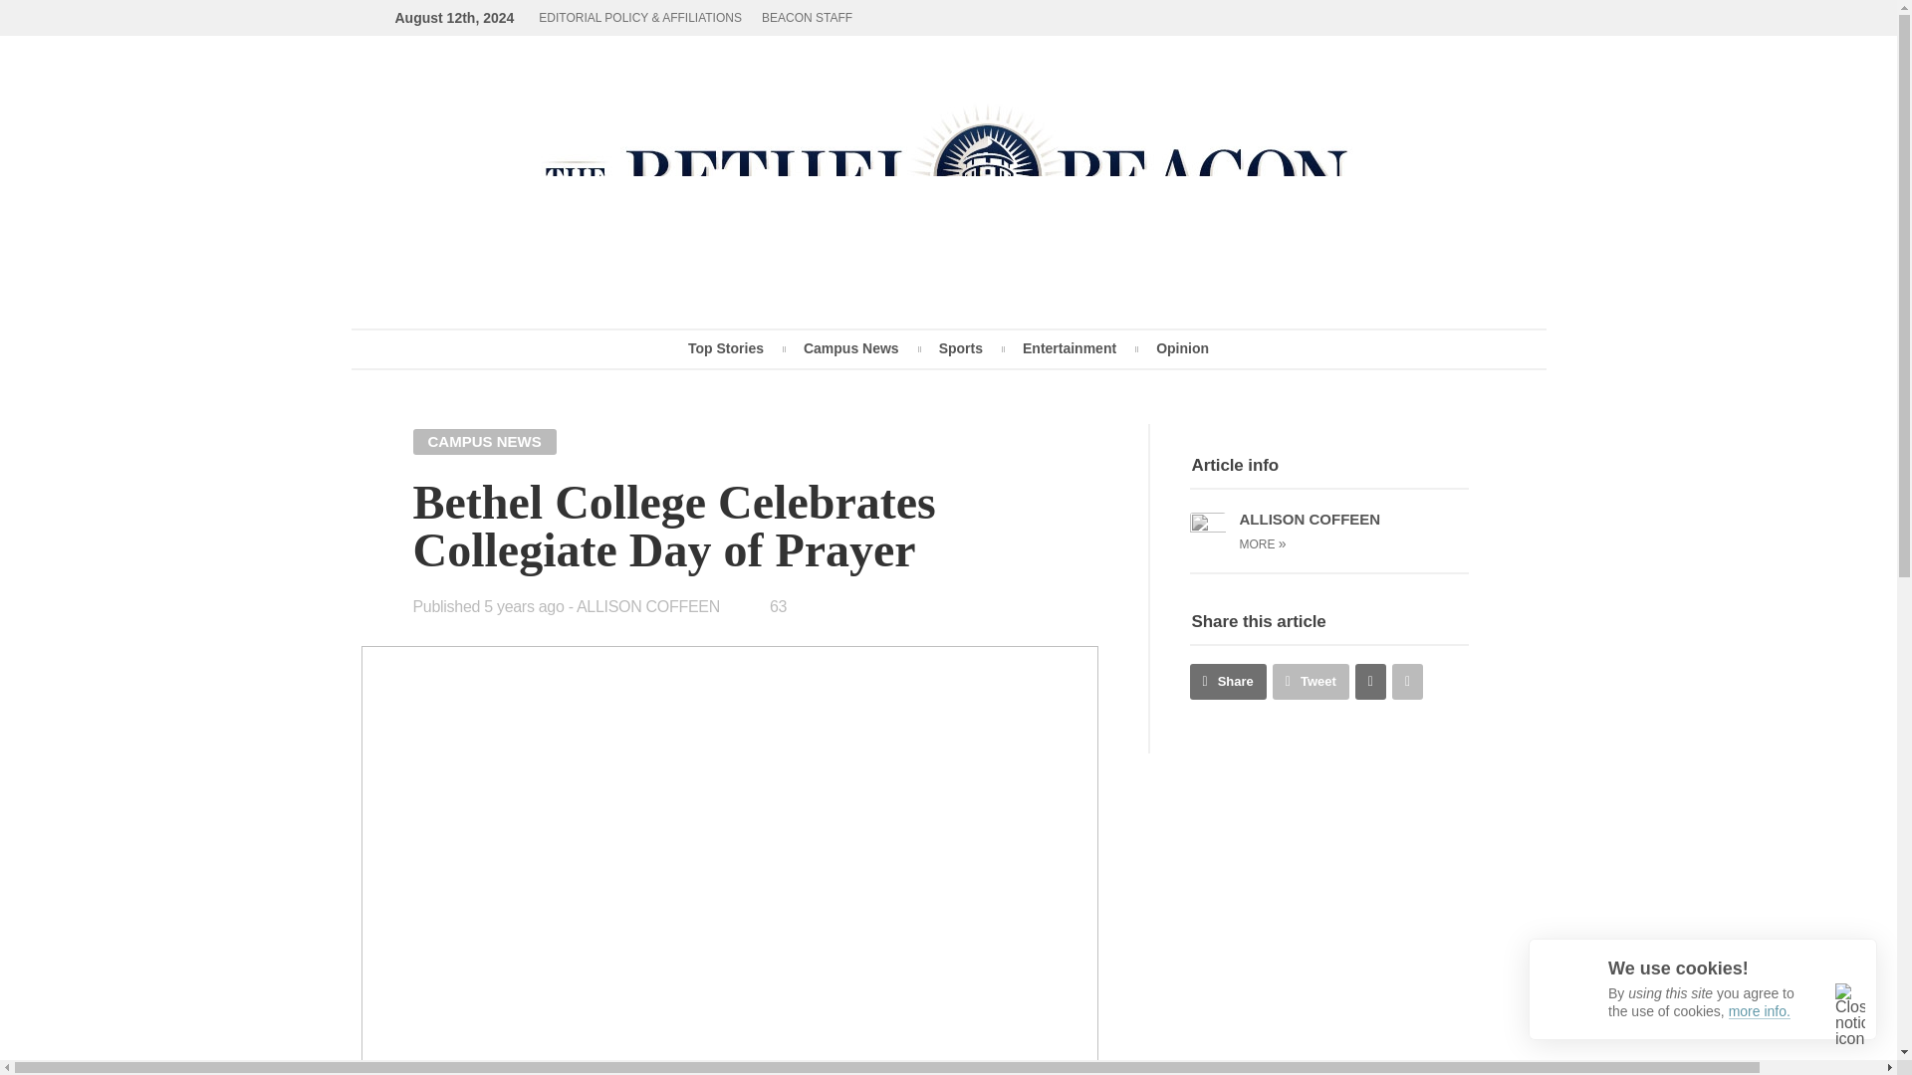 The width and height of the screenshot is (1912, 1075). What do you see at coordinates (807, 18) in the screenshot?
I see `BEACON STAFF` at bounding box center [807, 18].